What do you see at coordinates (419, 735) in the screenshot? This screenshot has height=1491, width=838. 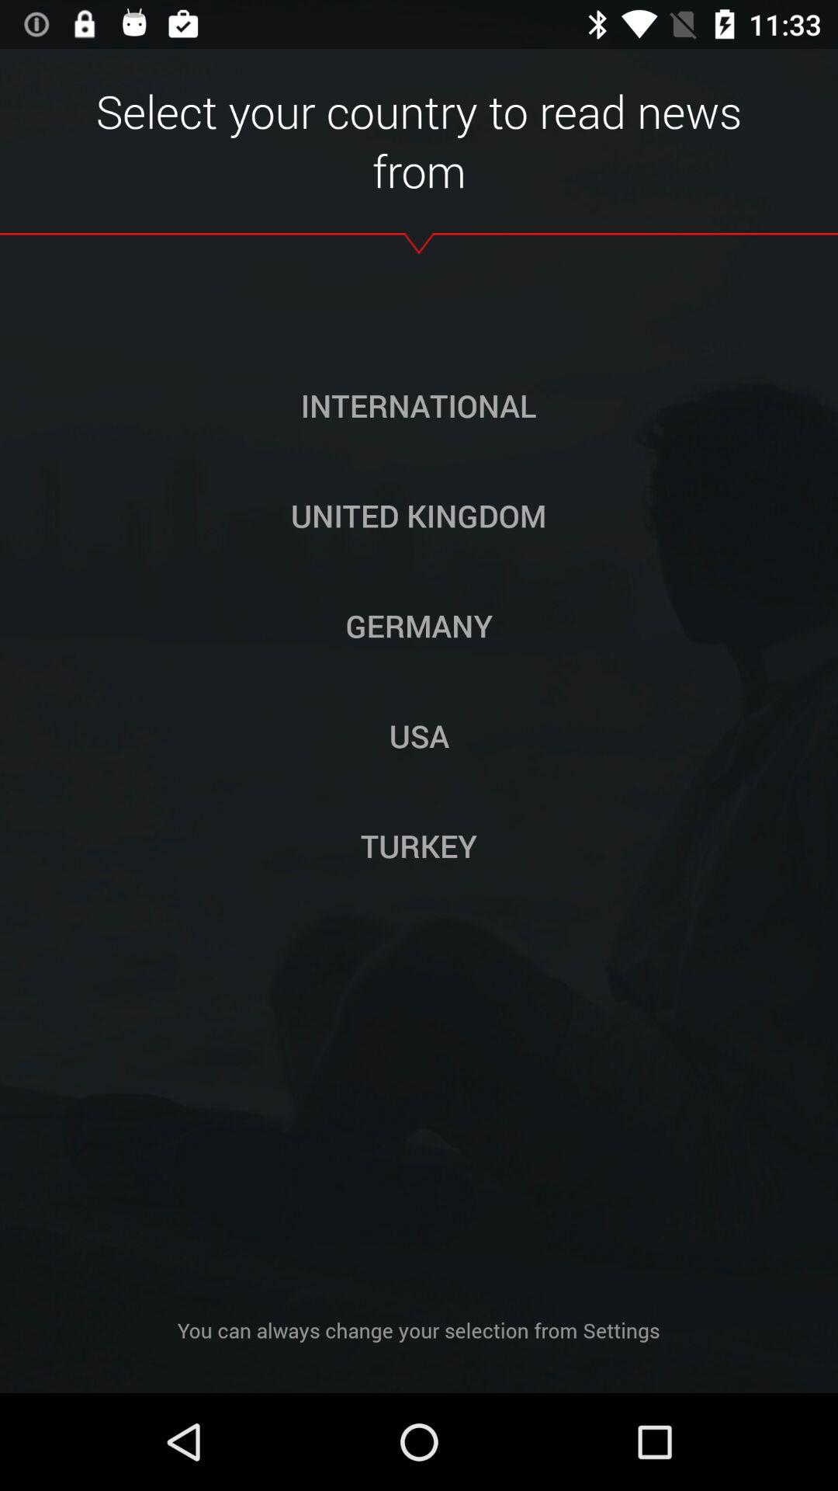 I see `turn off icon below the germany icon` at bounding box center [419, 735].